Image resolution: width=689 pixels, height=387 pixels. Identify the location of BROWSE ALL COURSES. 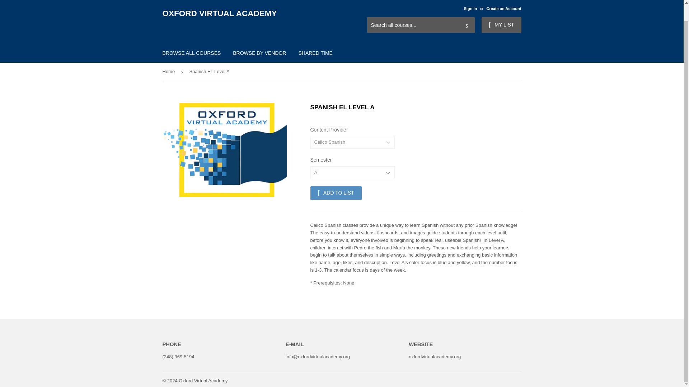
(192, 53).